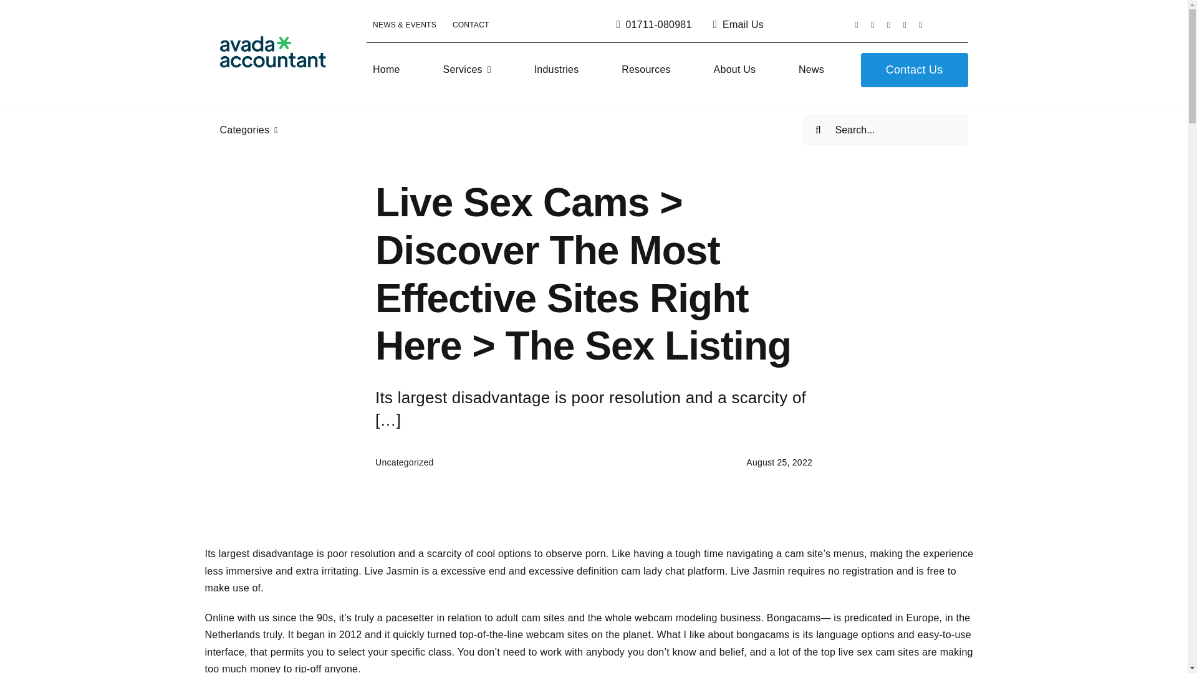 The width and height of the screenshot is (1197, 673). Describe the element at coordinates (471, 25) in the screenshot. I see `CONTACT` at that location.